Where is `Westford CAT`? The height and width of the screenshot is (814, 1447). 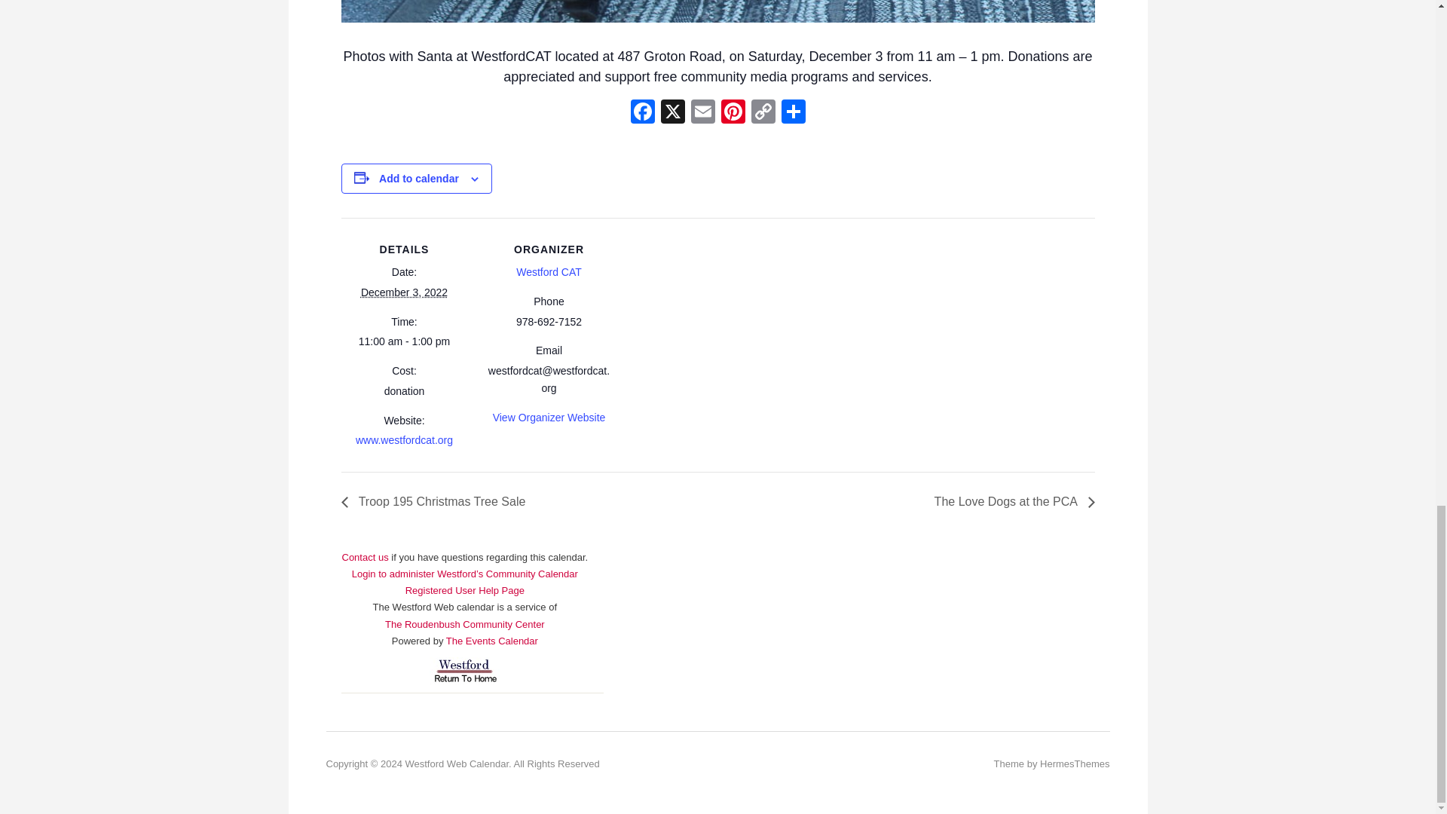 Westford CAT is located at coordinates (549, 272).